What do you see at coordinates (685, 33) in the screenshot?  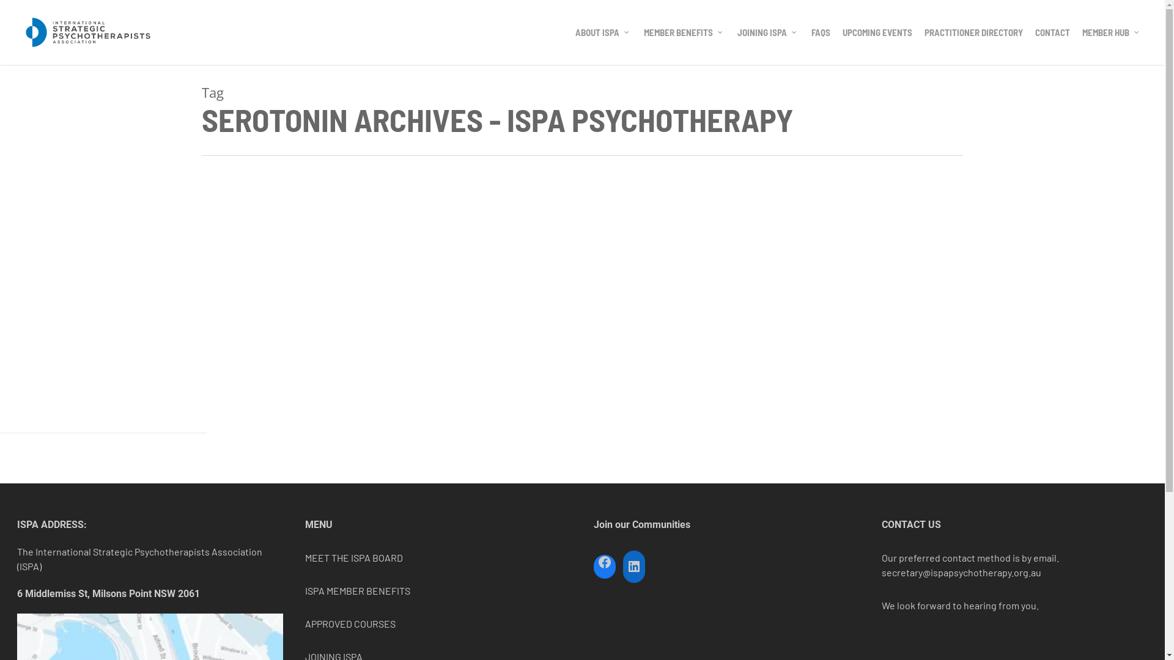 I see `MEMBER BENEFITS` at bounding box center [685, 33].